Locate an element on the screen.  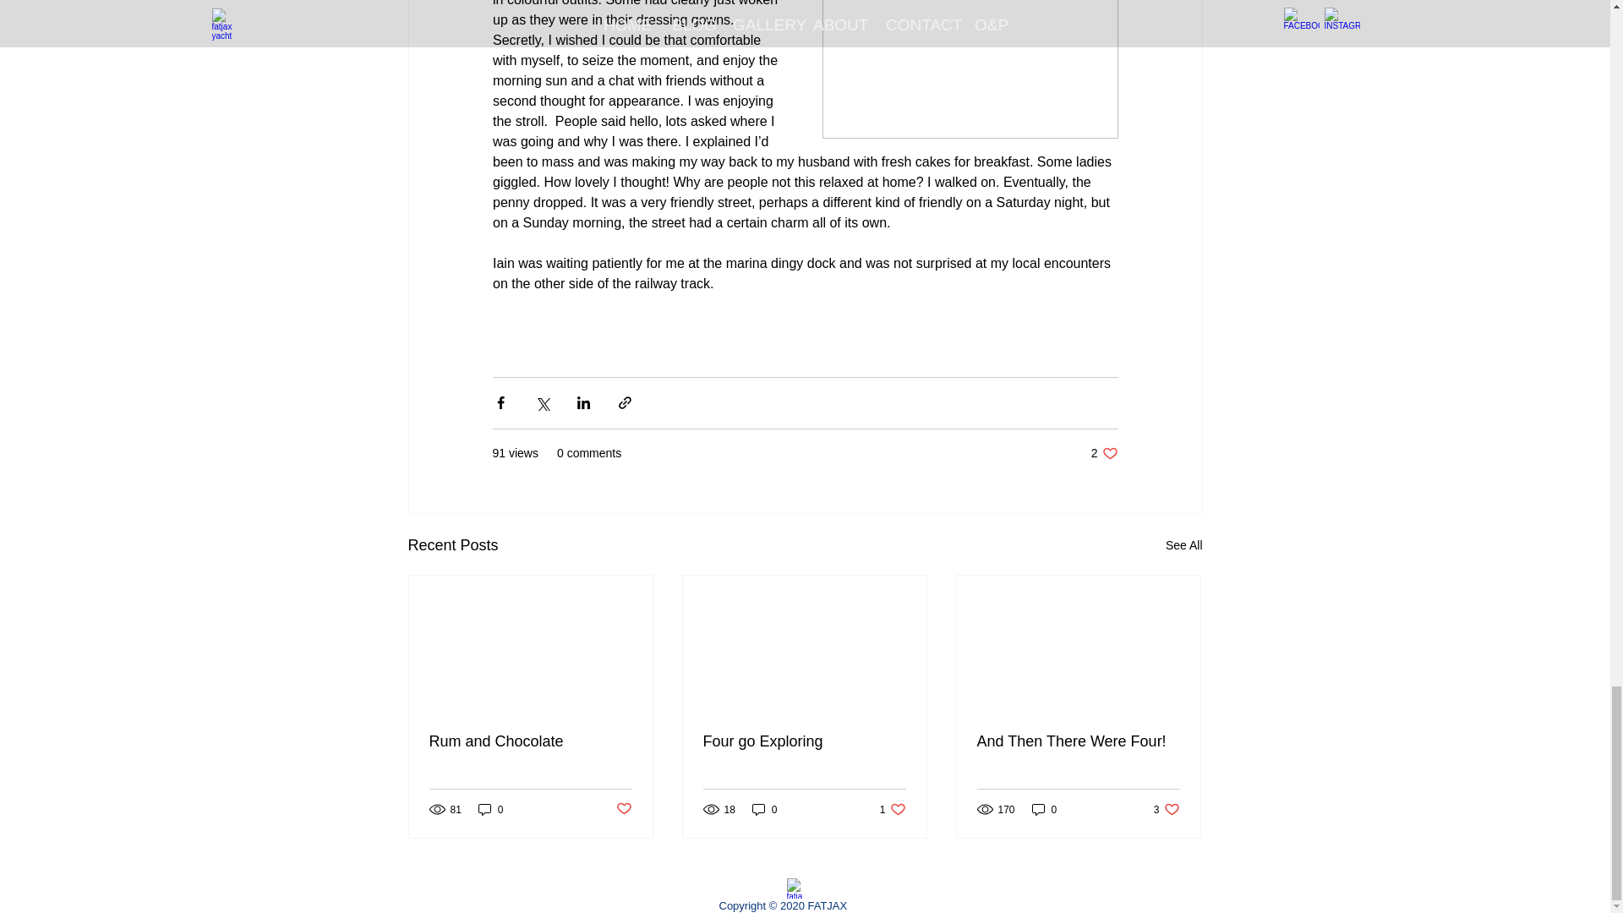
Four go Exploring is located at coordinates (893, 809).